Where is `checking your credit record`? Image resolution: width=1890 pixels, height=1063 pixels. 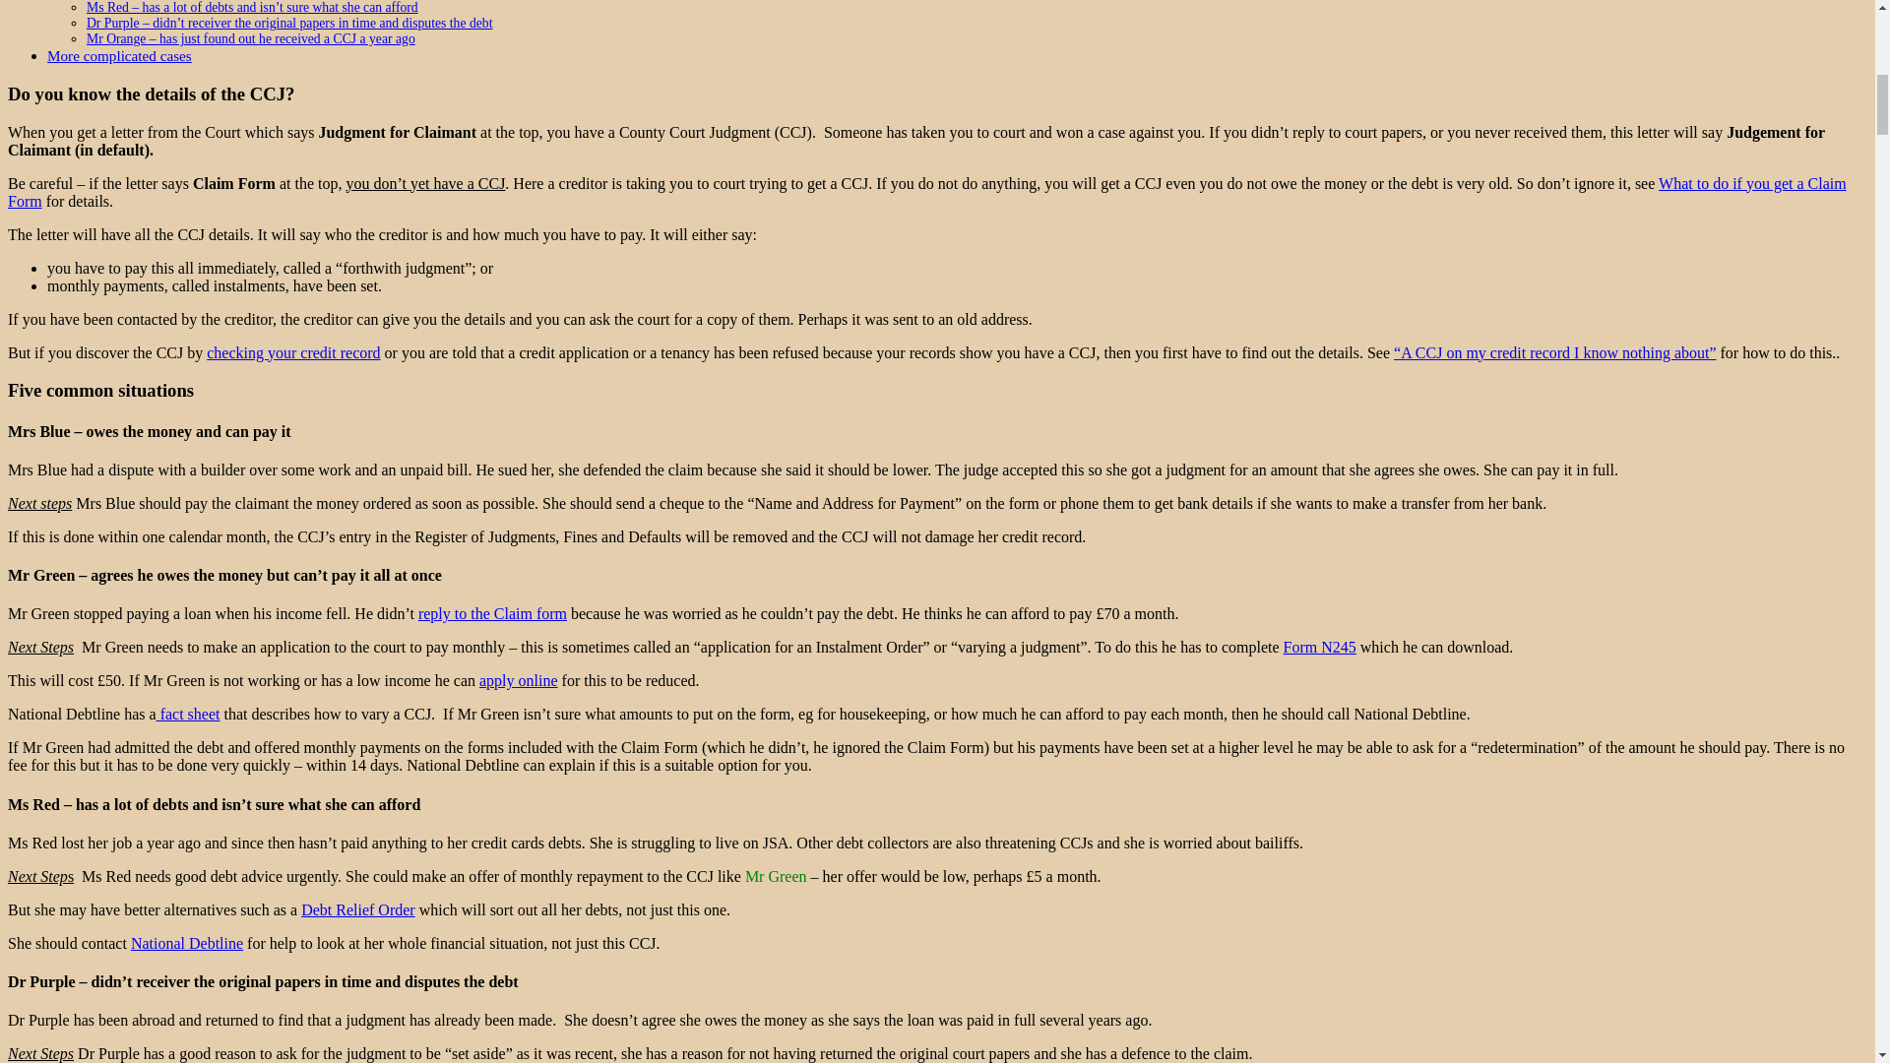 checking your credit record is located at coordinates (292, 352).